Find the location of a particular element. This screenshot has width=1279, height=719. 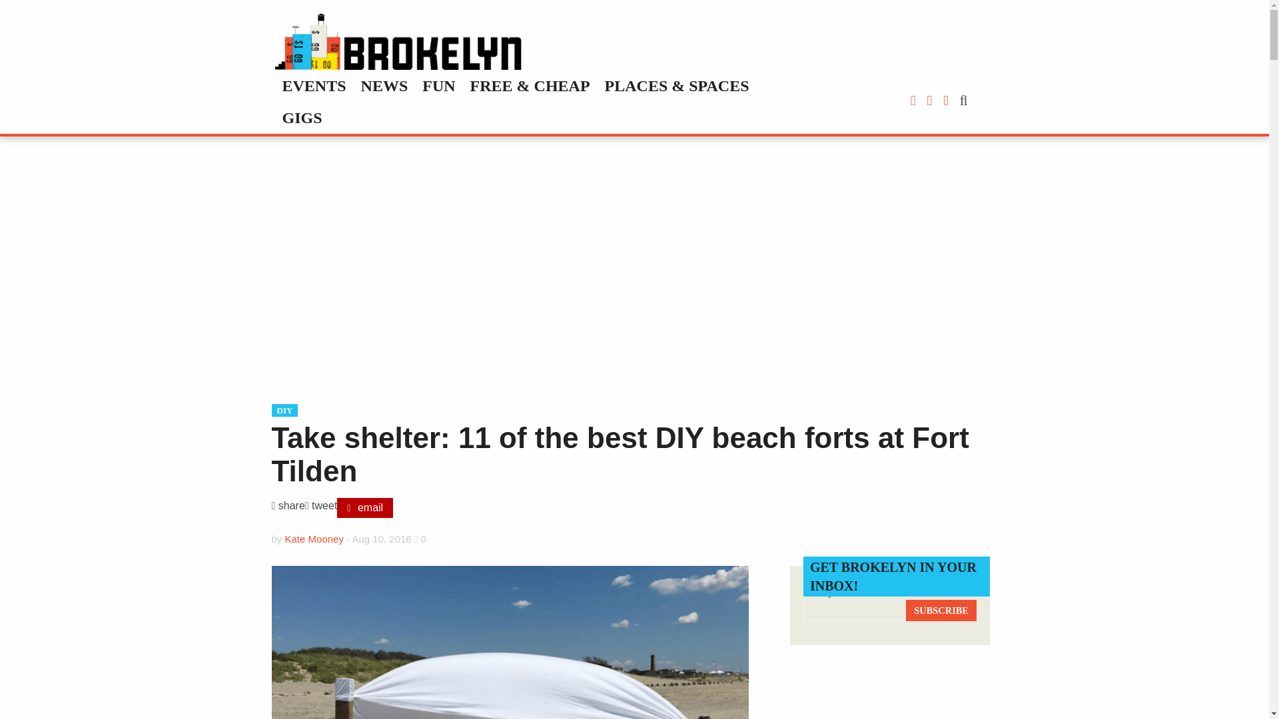

DIY is located at coordinates (284, 410).